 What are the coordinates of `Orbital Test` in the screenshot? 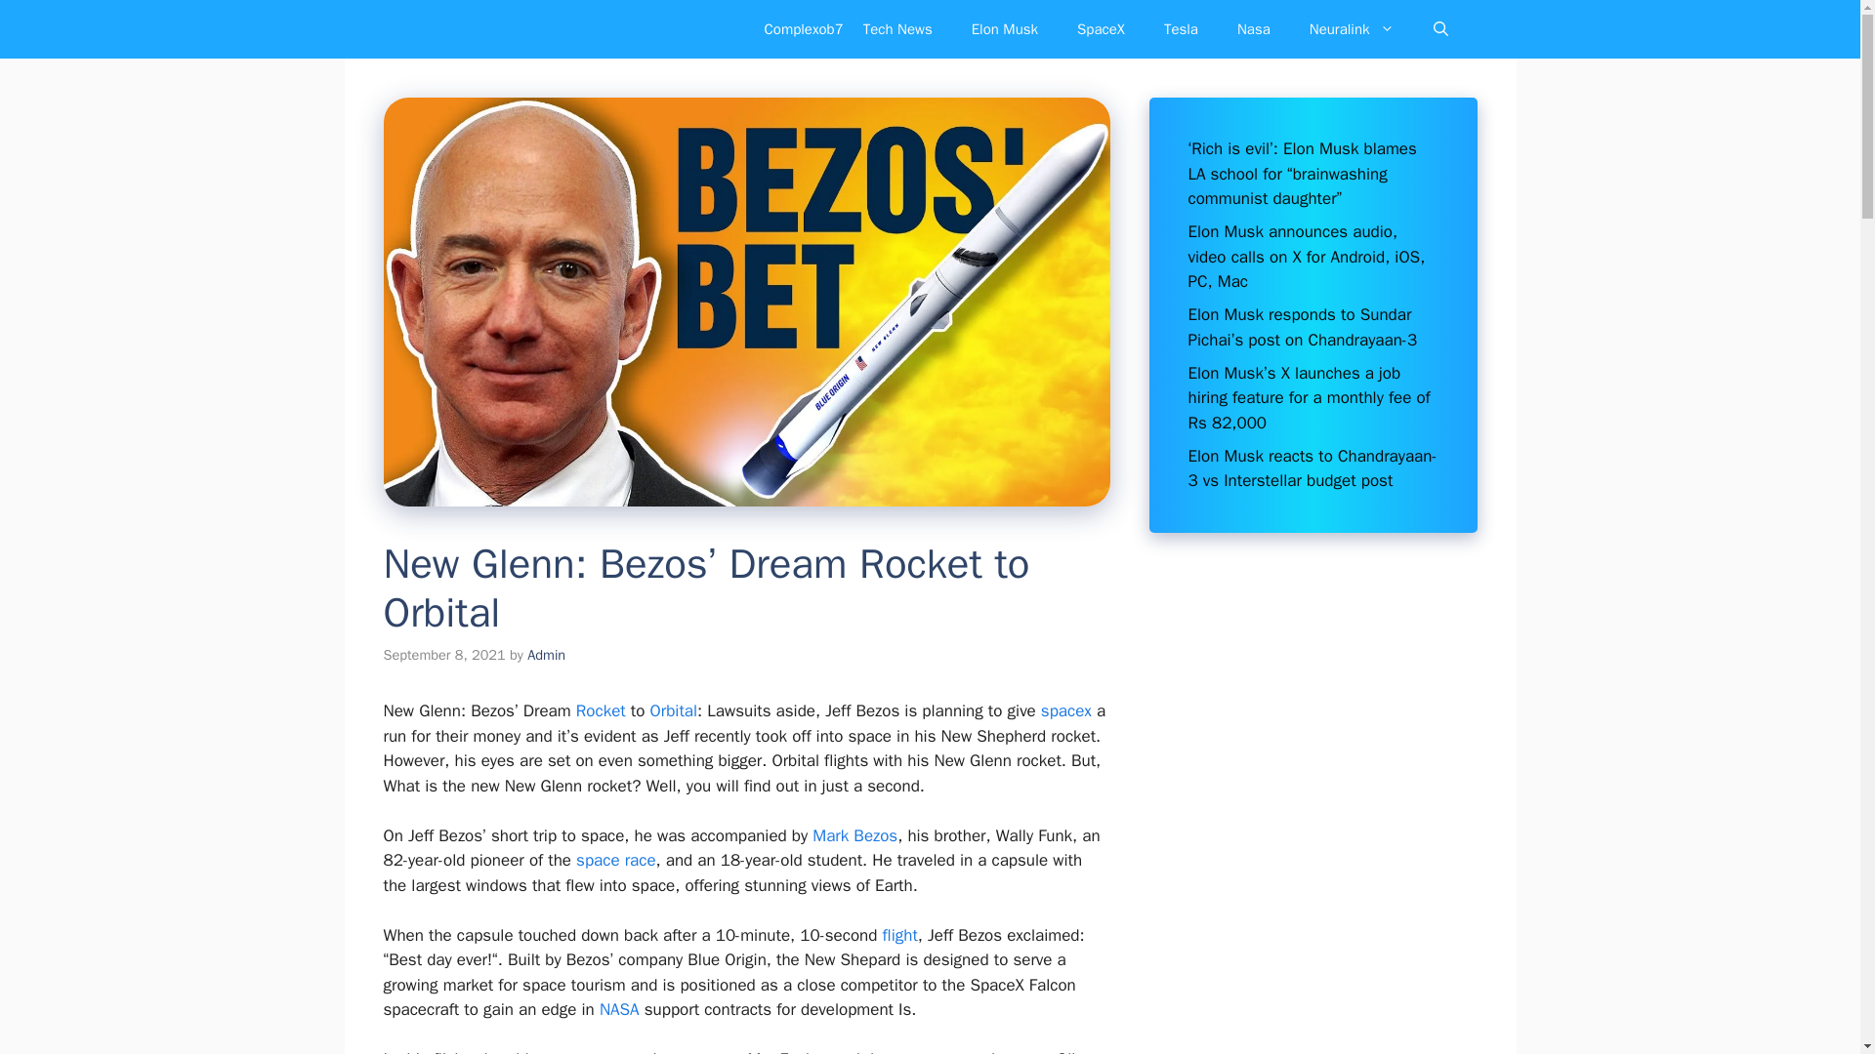 It's located at (674, 710).